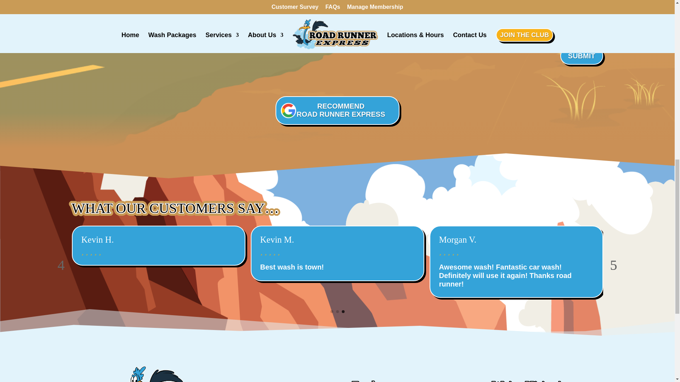  I want to click on SUBMIT, so click(582, 56).